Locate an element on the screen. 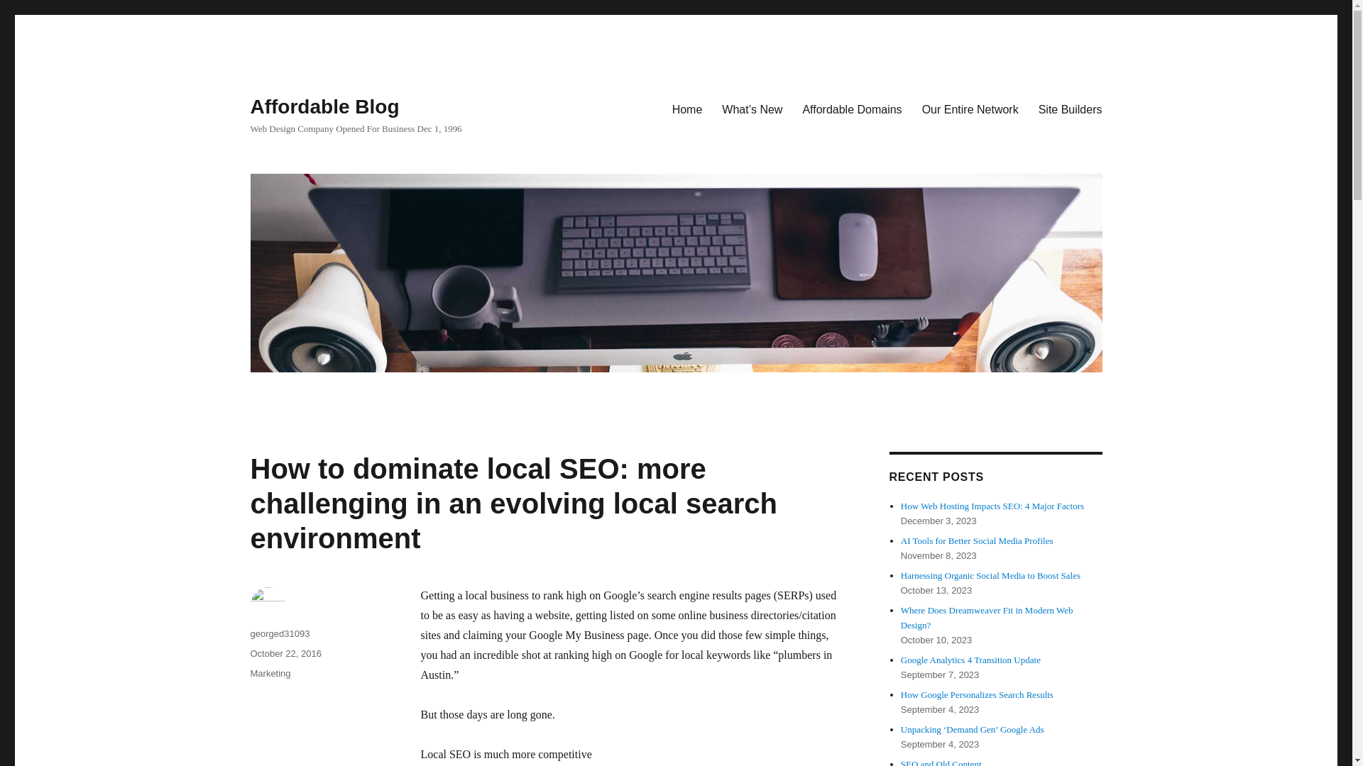 The height and width of the screenshot is (766, 1363). Home is located at coordinates (687, 109).